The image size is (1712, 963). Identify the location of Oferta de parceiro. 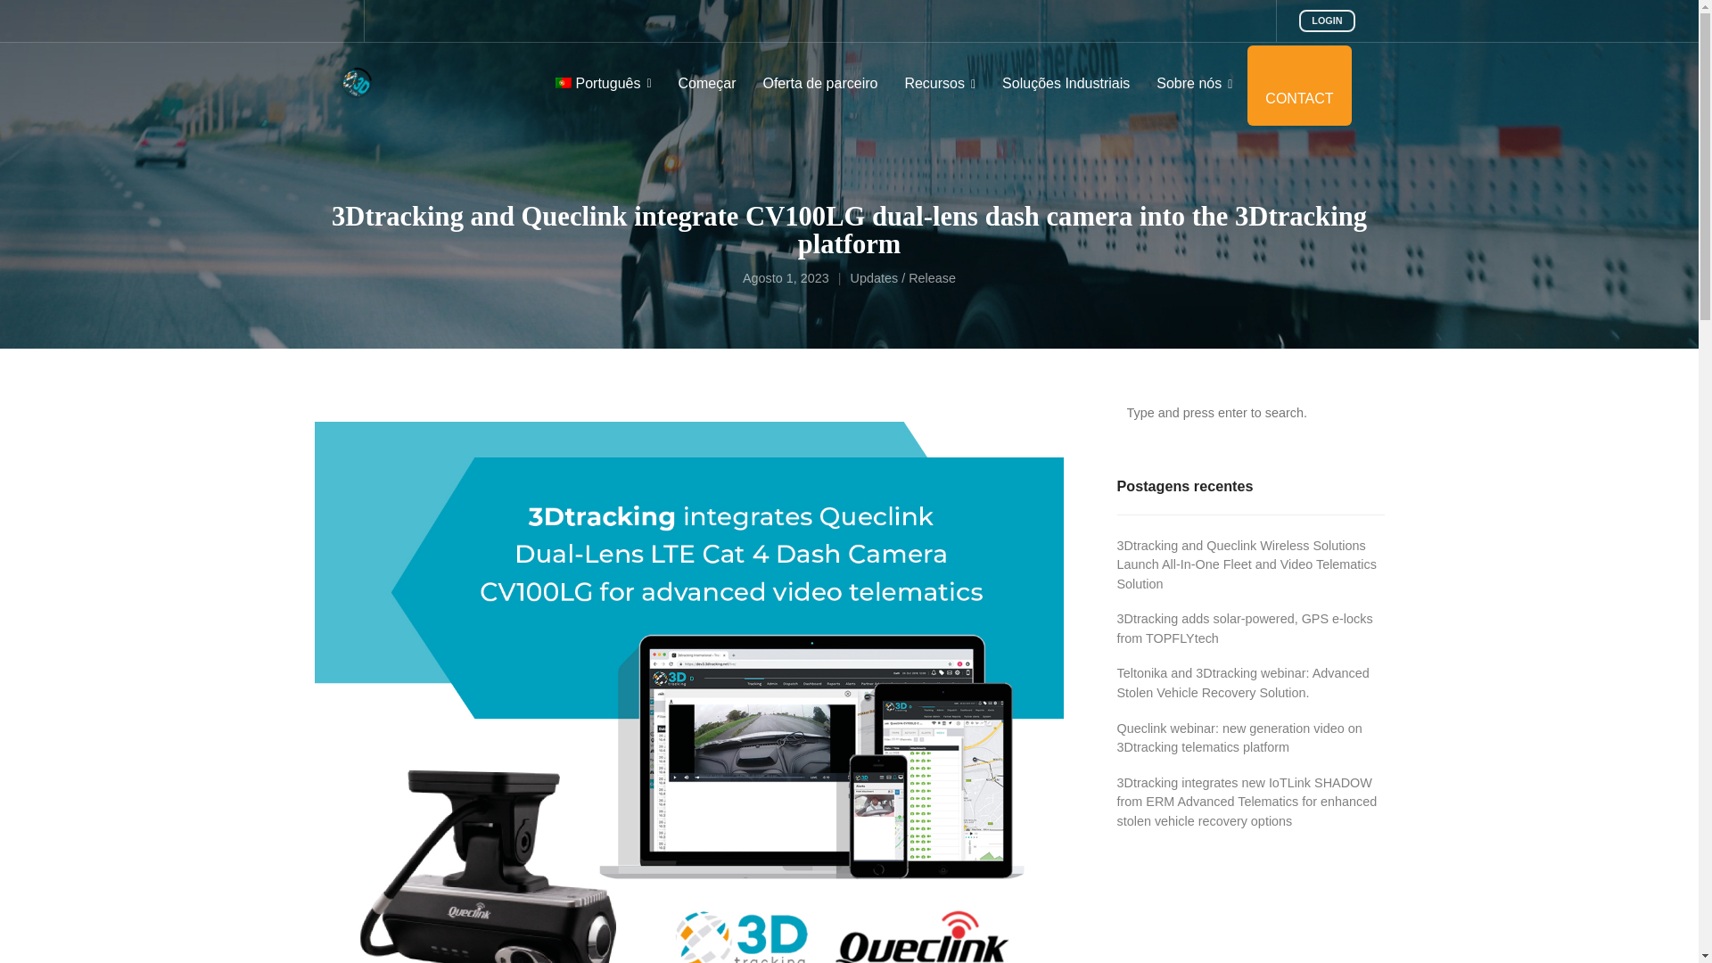
(819, 84).